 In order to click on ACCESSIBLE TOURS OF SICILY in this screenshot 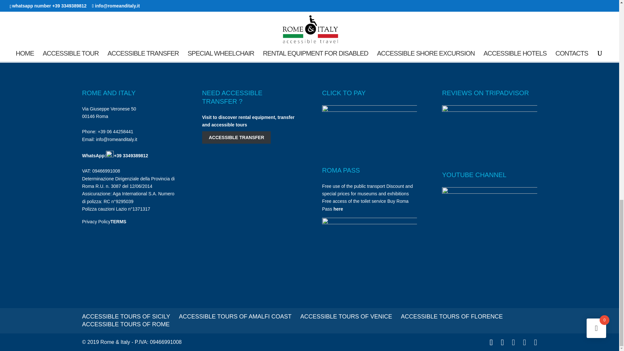, I will do `click(125, 317)`.